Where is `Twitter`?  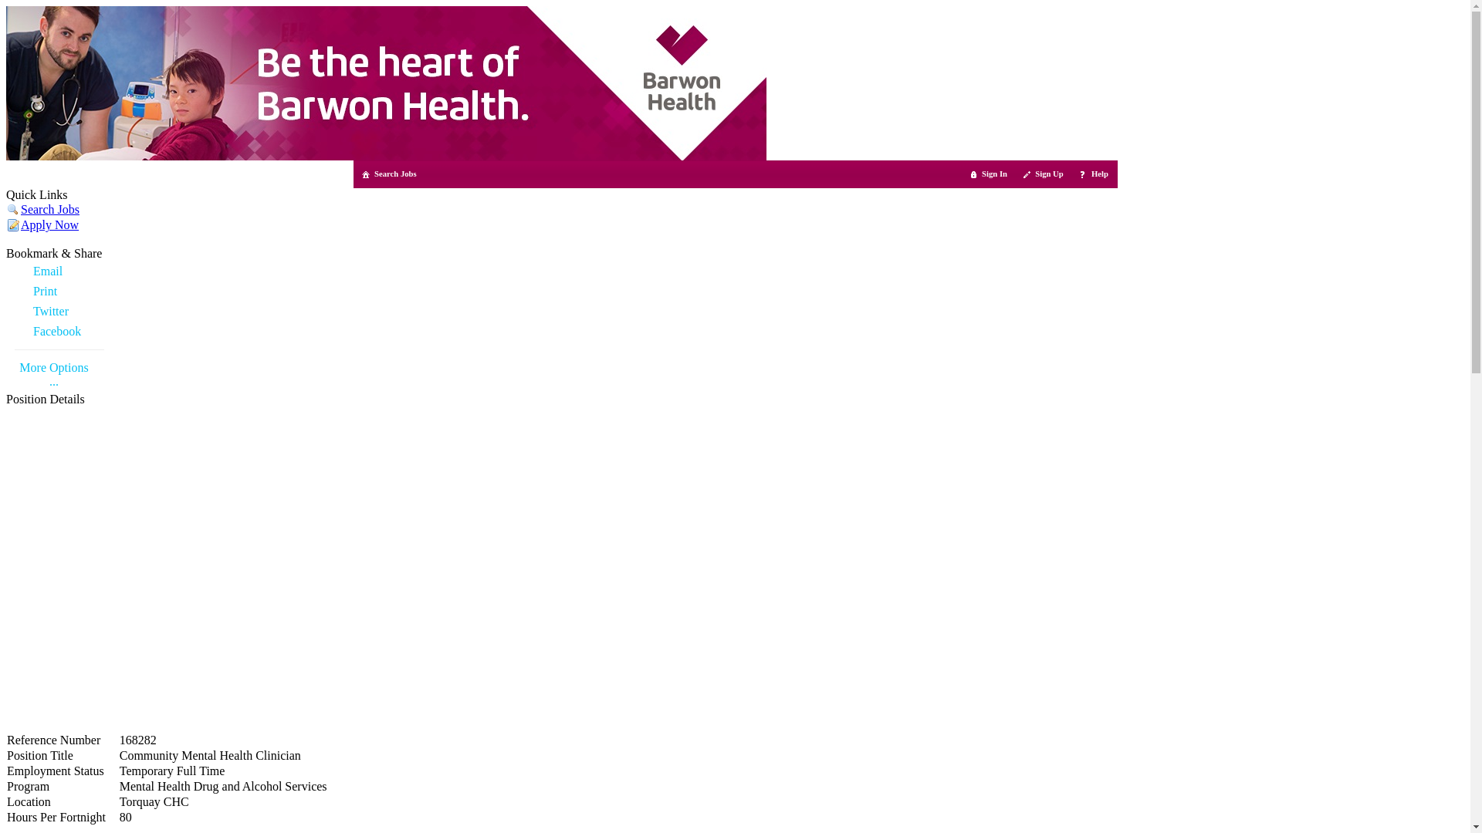
Twitter is located at coordinates (59, 312).